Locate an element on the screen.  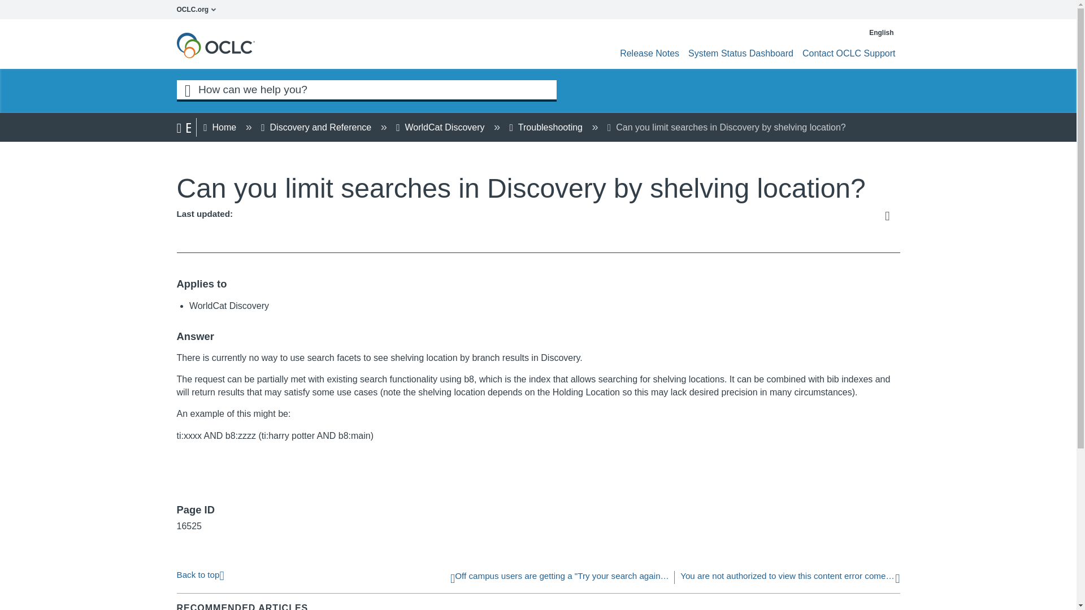
WorldCat Discovery is located at coordinates (441, 128).